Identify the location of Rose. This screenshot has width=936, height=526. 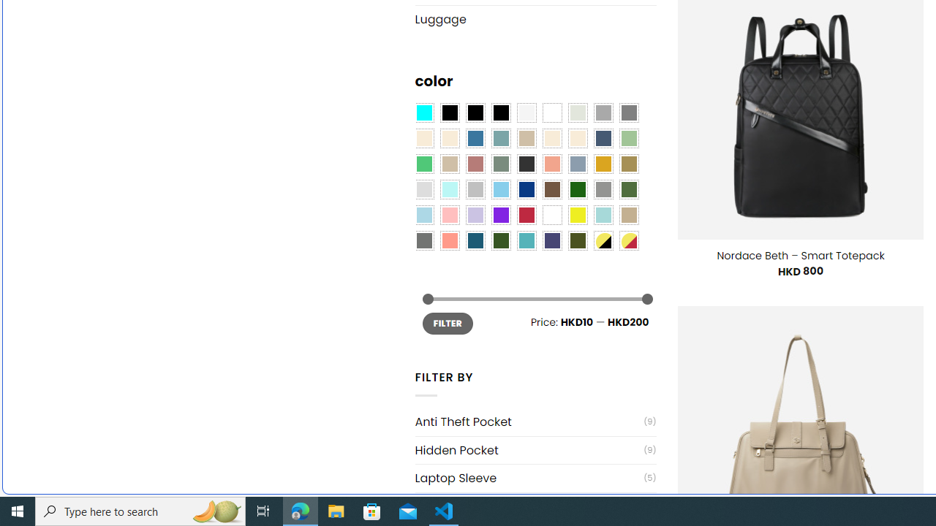
(475, 164).